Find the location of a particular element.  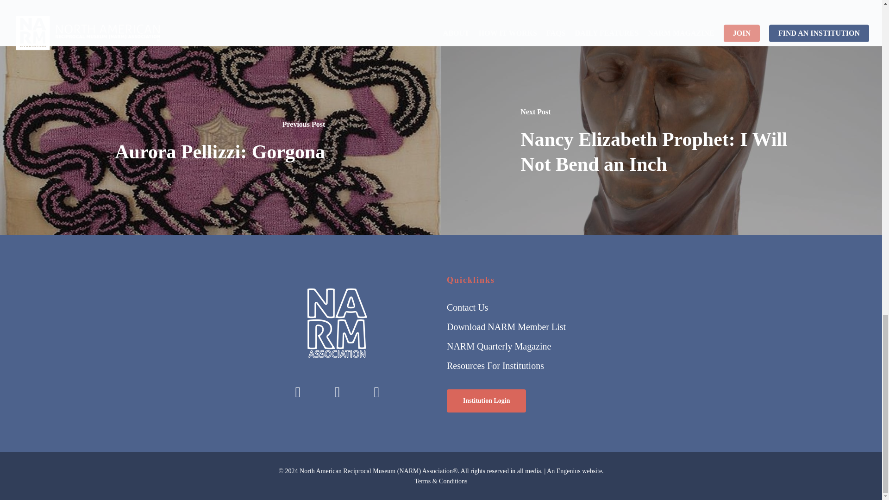

pinterest is located at coordinates (376, 392).